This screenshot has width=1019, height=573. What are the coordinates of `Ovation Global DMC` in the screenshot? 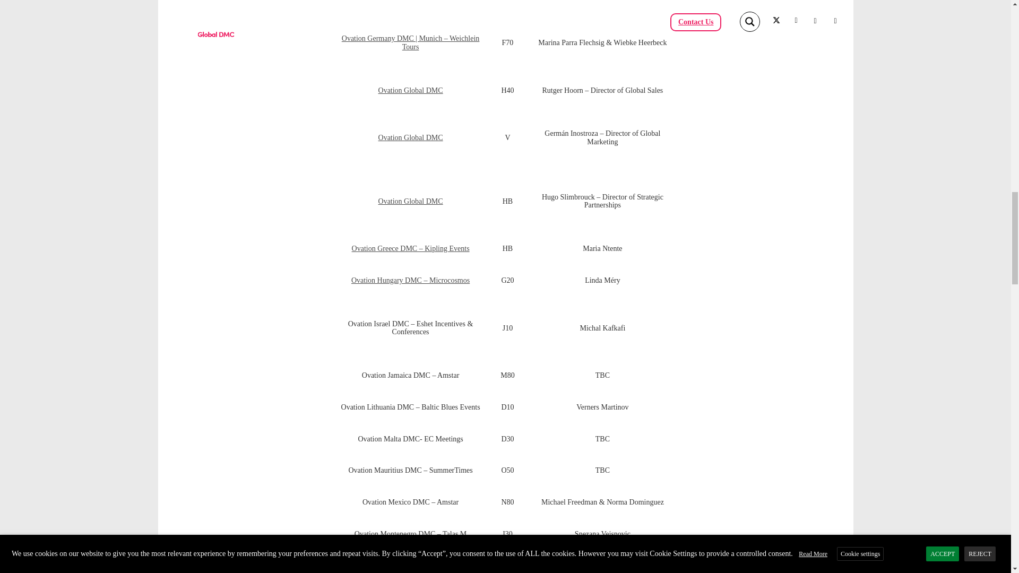 It's located at (411, 201).